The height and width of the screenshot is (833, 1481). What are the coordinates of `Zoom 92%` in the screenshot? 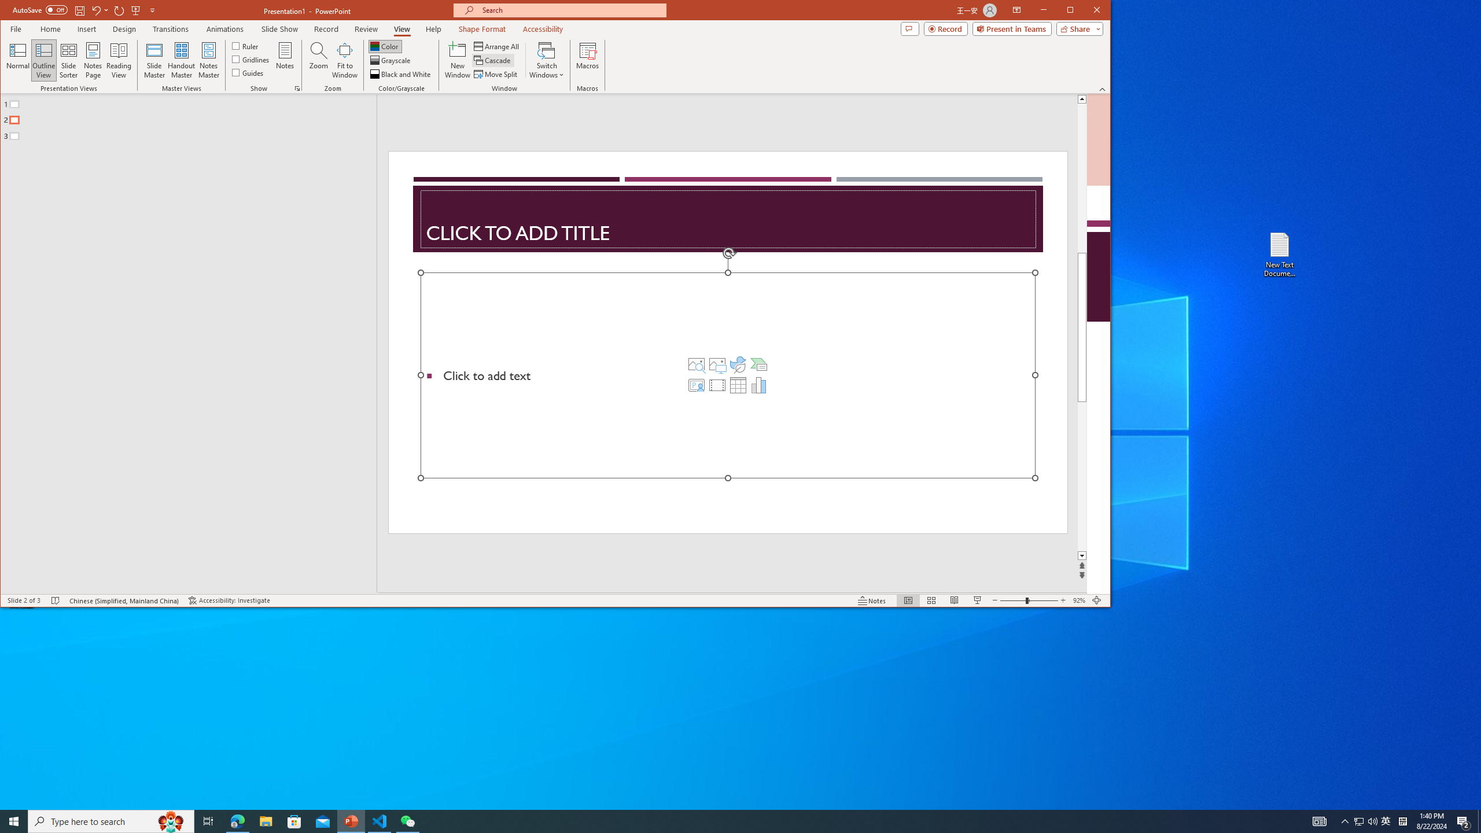 It's located at (1078, 600).